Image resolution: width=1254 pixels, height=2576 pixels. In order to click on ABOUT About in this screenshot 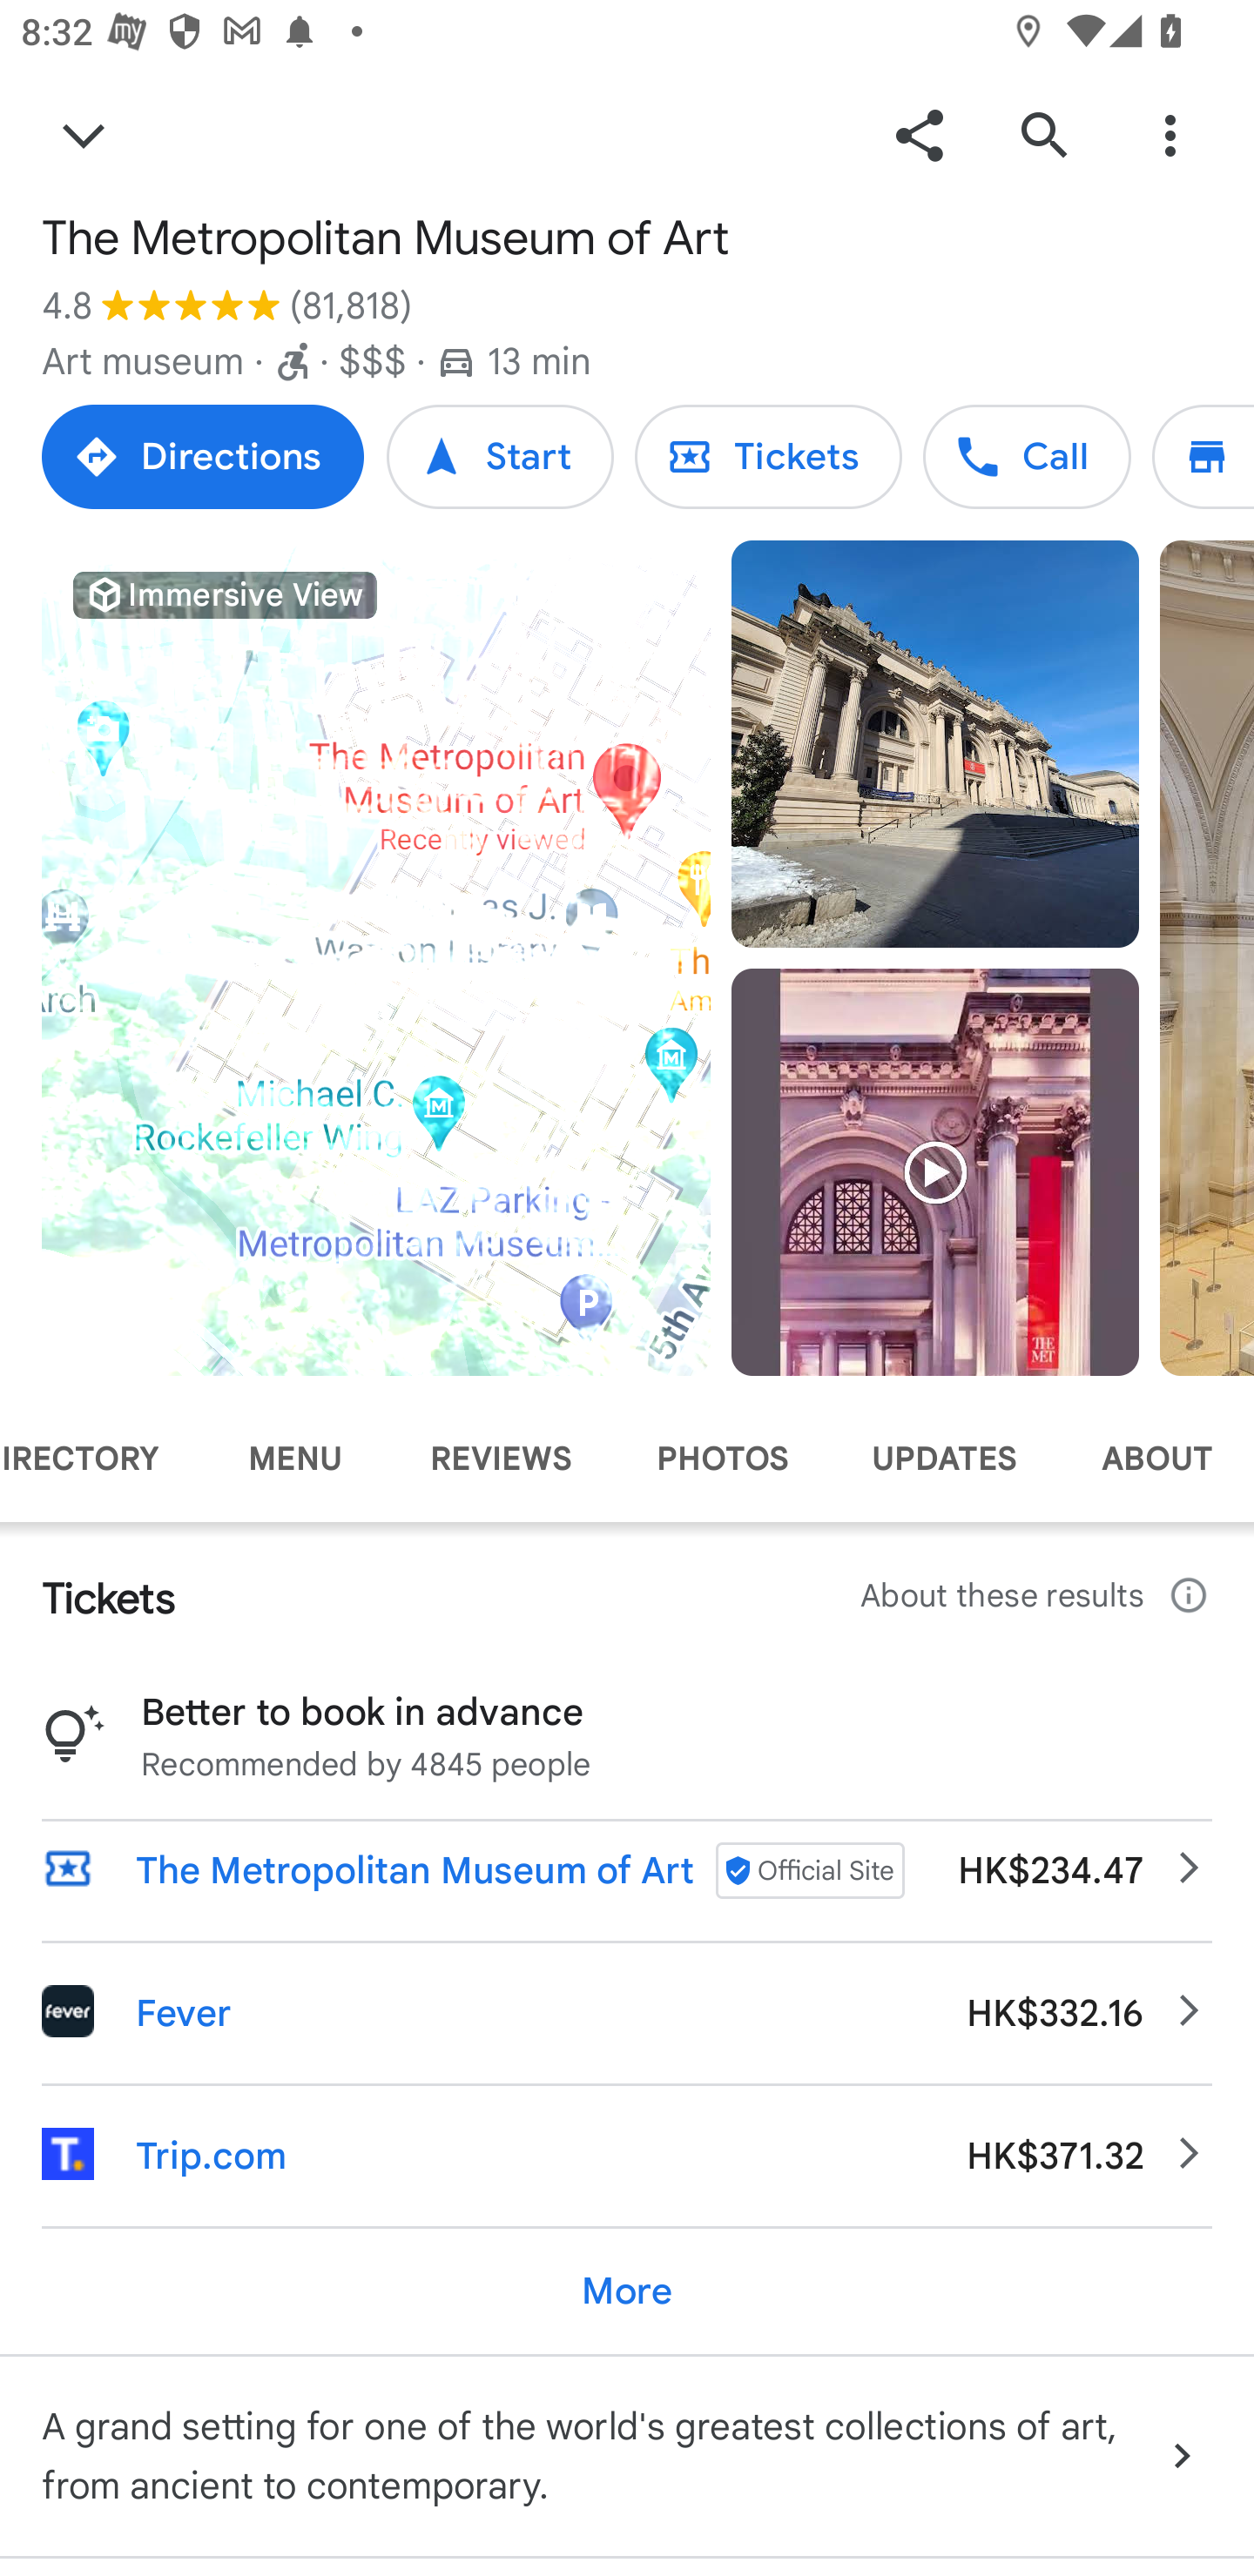, I will do `click(1156, 1459)`.